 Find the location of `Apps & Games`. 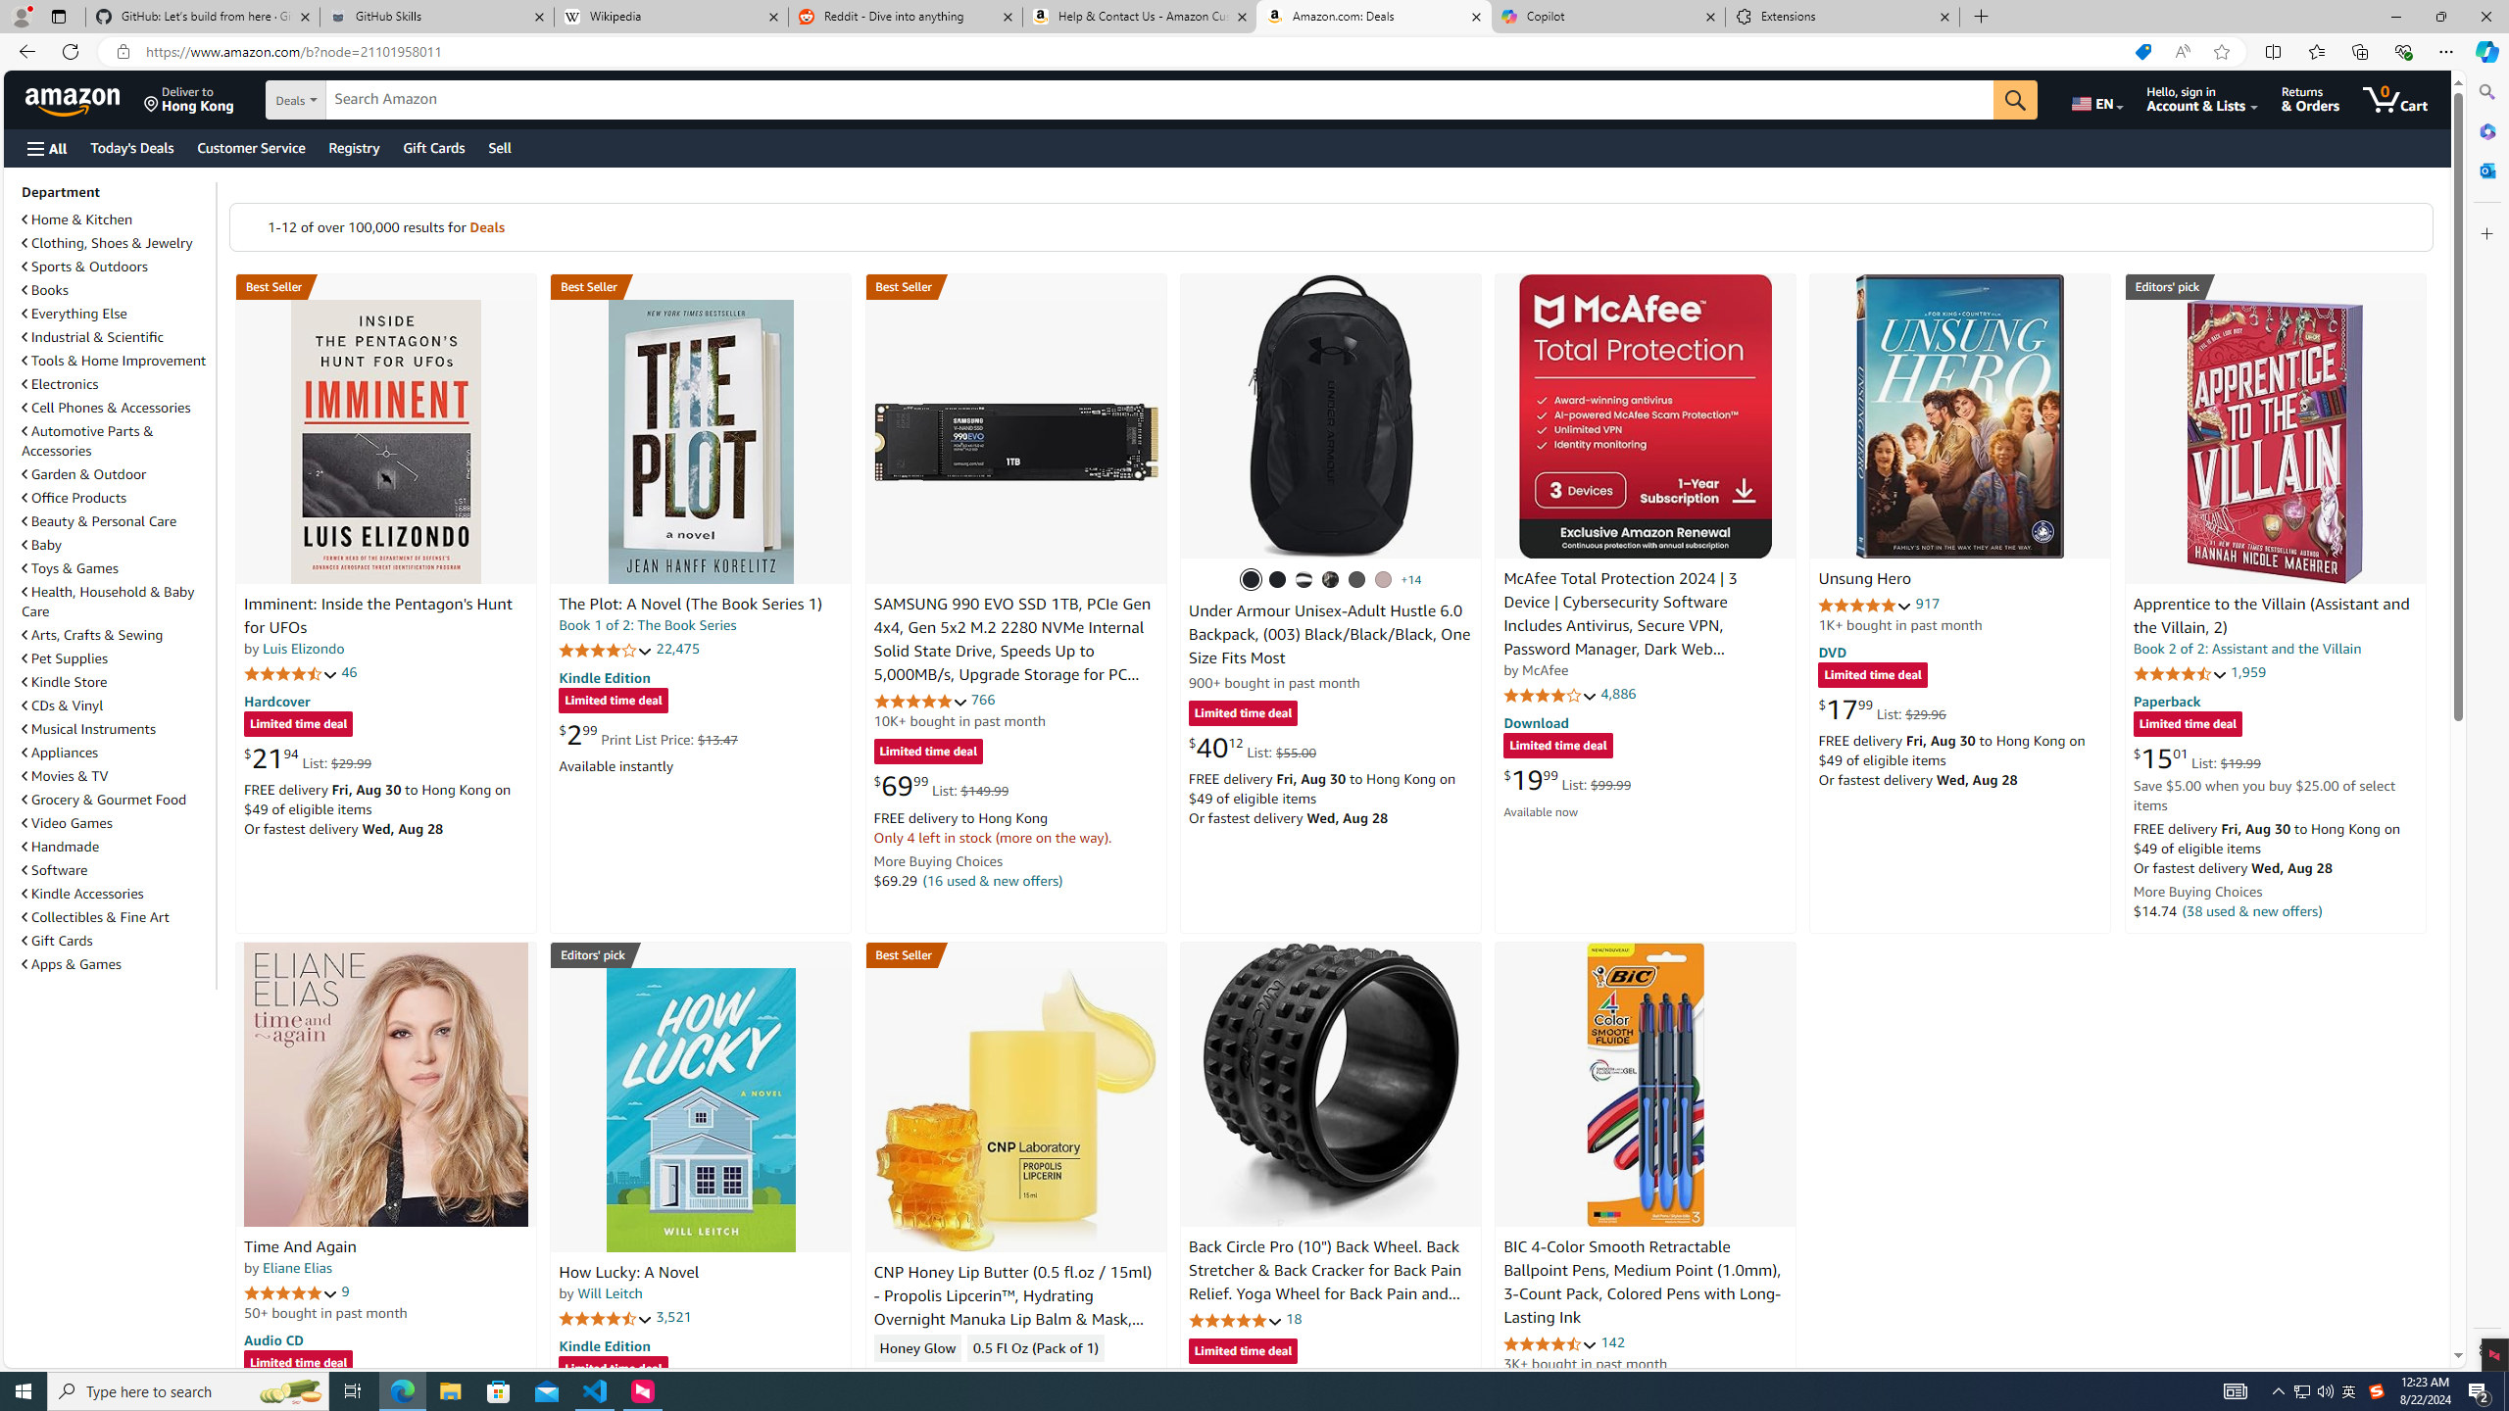

Apps & Games is located at coordinates (71, 964).